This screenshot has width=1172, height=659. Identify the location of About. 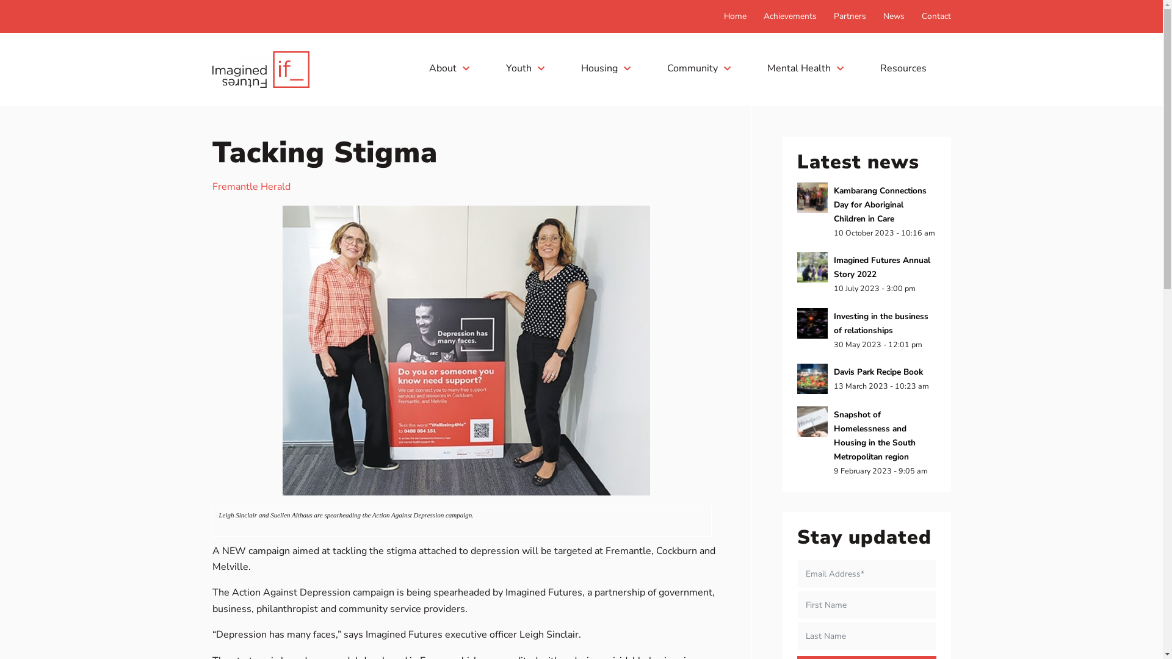
(449, 68).